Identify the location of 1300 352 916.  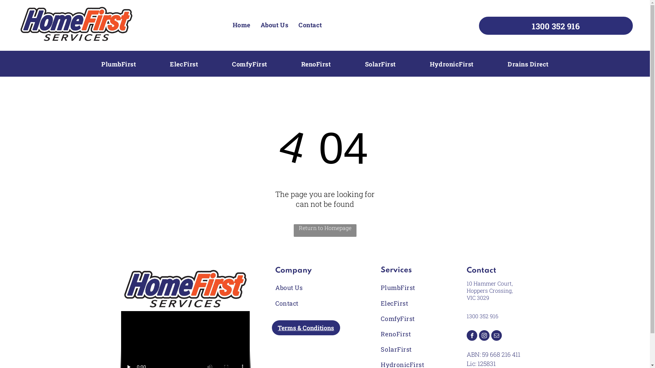
(482, 316).